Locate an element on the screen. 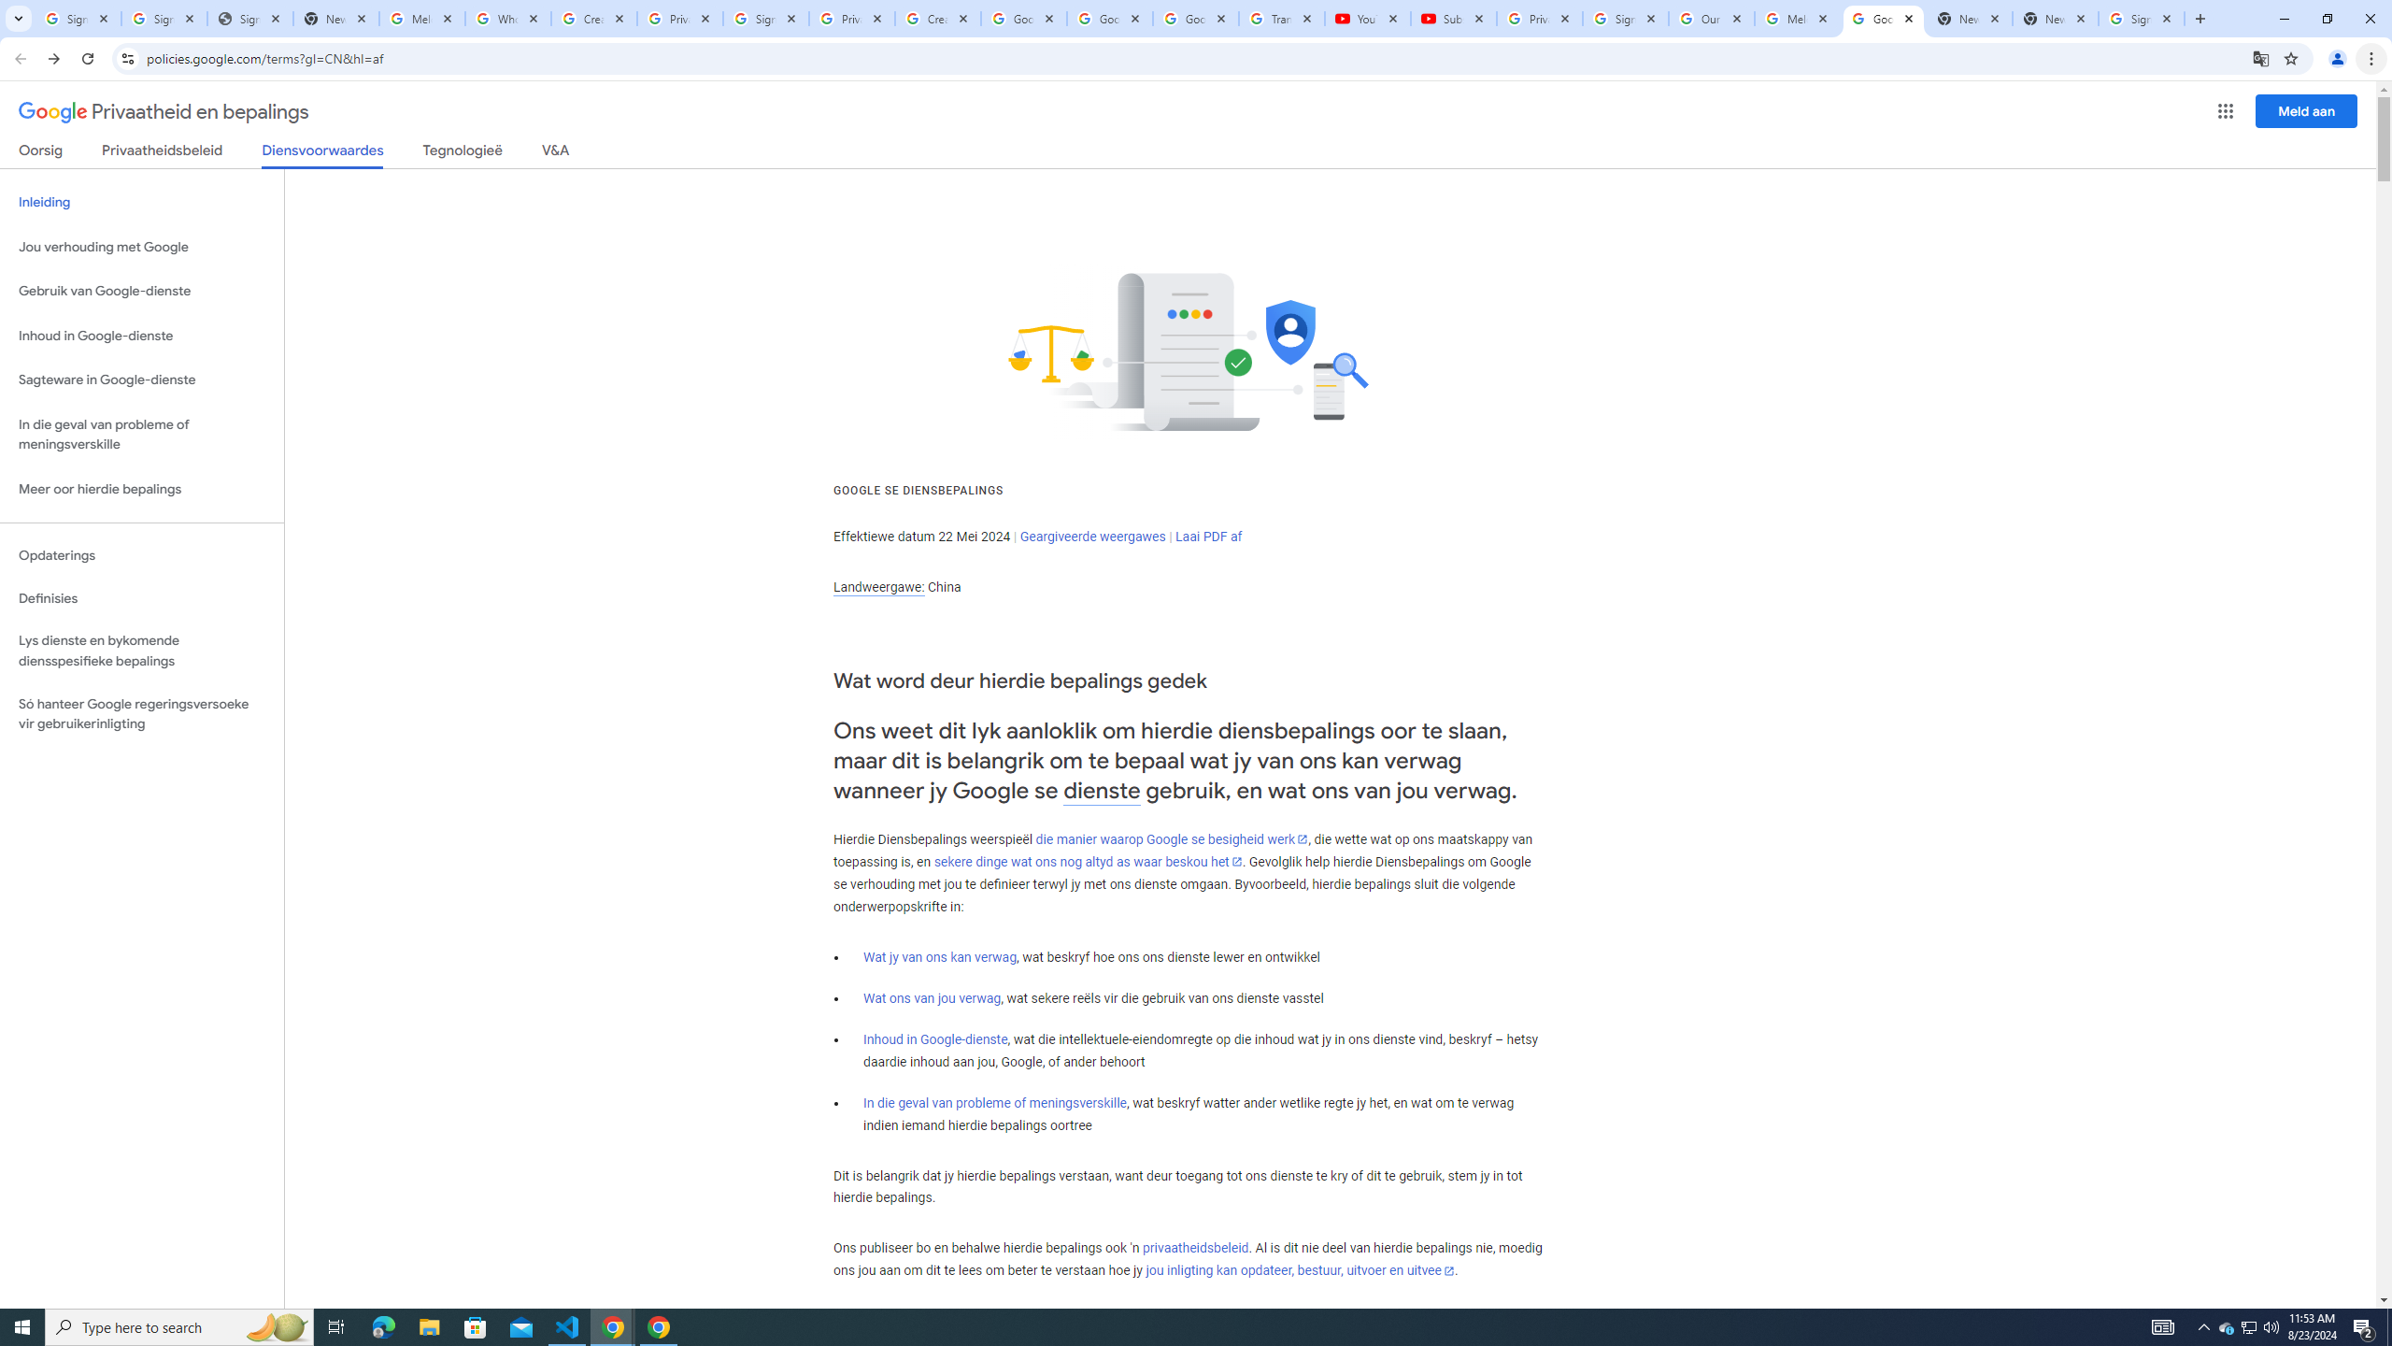  New Tab is located at coordinates (2056, 19).